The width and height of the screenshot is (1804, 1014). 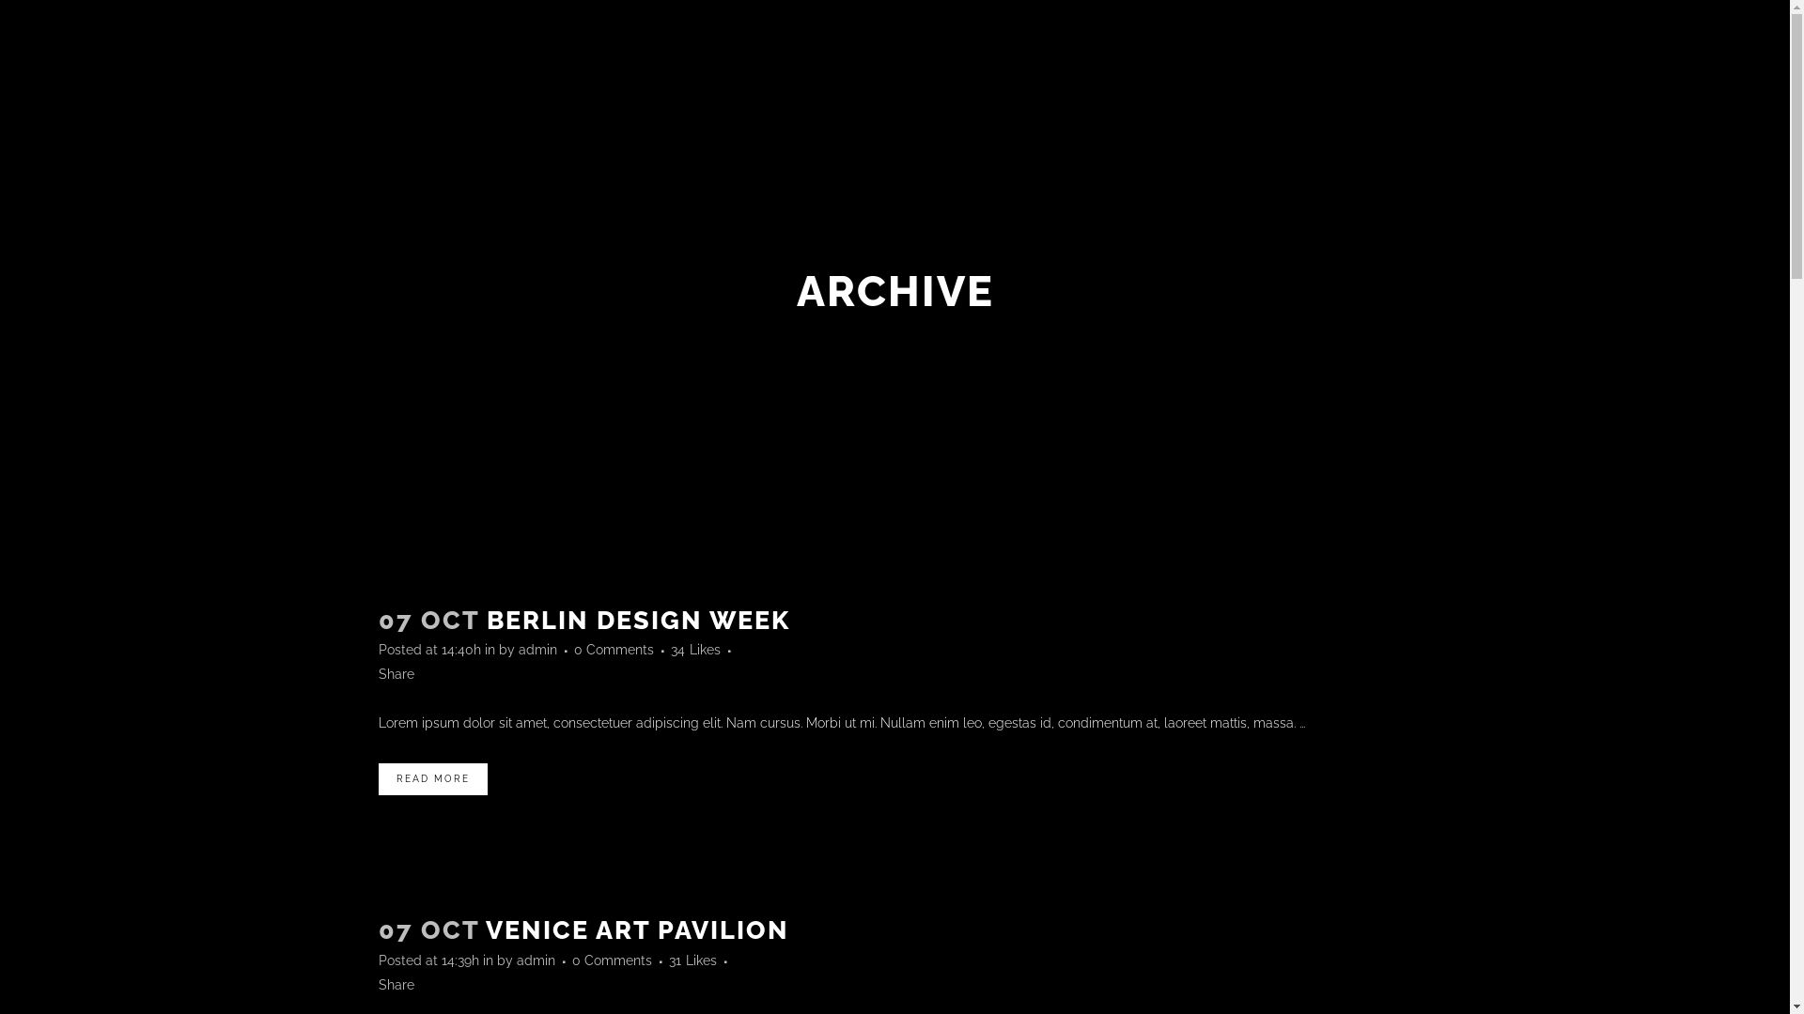 I want to click on VENICE ART PAVILION, so click(x=637, y=929).